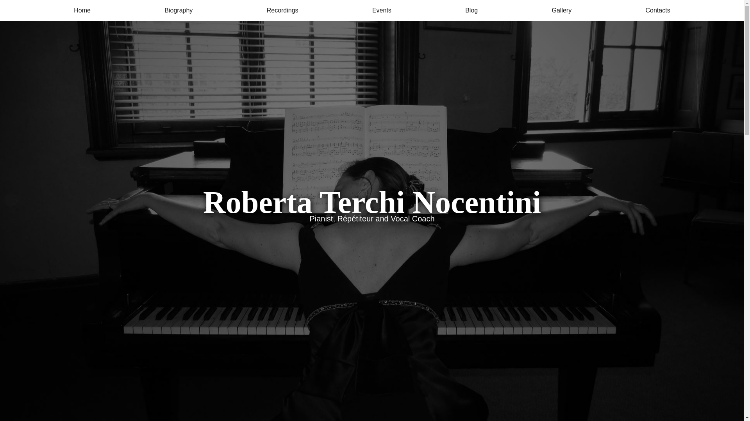  Describe the element at coordinates (283, 10) in the screenshot. I see `Recordings` at that location.